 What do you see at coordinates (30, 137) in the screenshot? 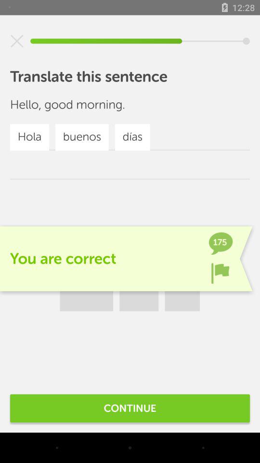
I see `click hola` at bounding box center [30, 137].